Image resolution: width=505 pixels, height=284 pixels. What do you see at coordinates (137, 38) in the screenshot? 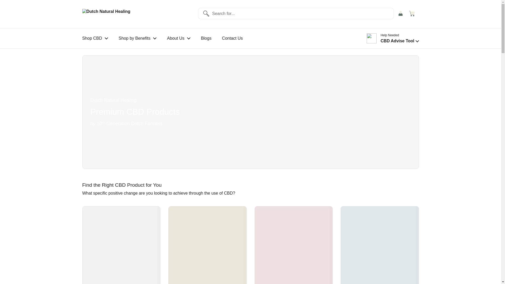
I see `Shop by Benefits` at bounding box center [137, 38].